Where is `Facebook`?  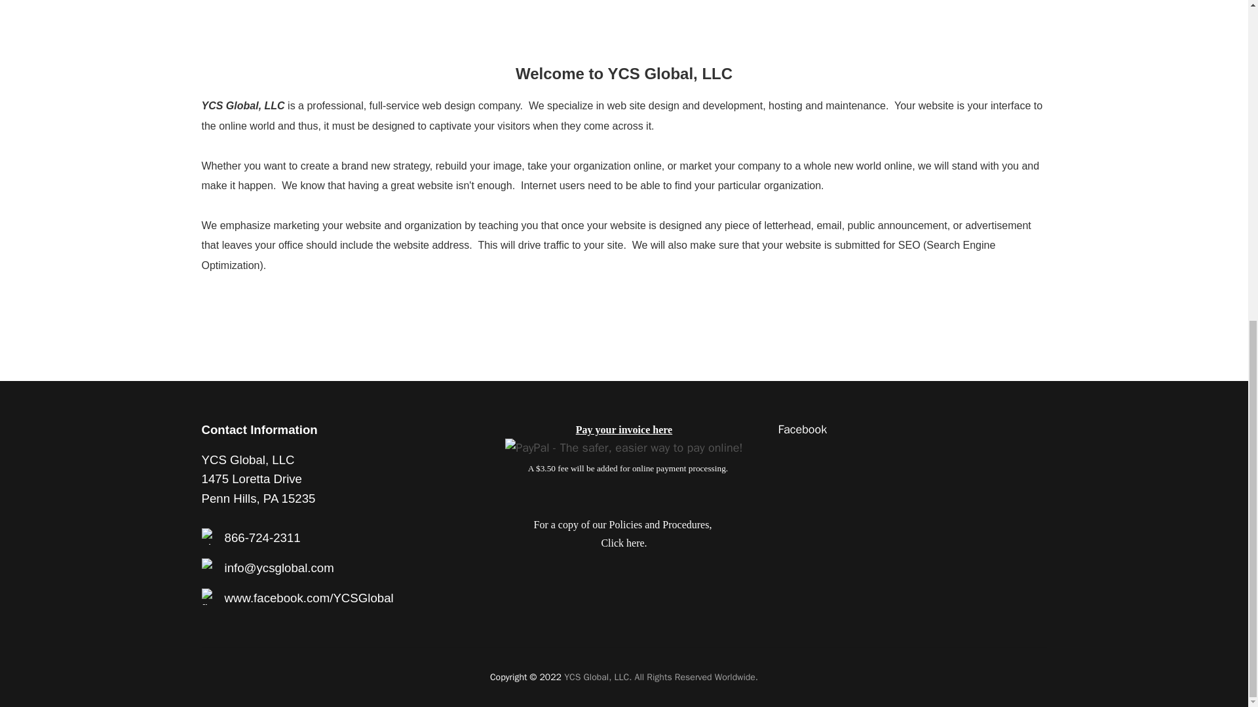
Facebook is located at coordinates (802, 429).